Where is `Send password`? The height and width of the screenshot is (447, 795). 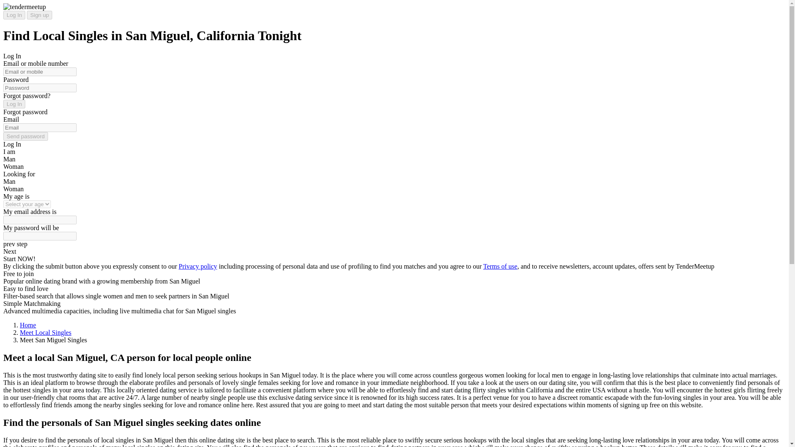
Send password is located at coordinates (25, 136).